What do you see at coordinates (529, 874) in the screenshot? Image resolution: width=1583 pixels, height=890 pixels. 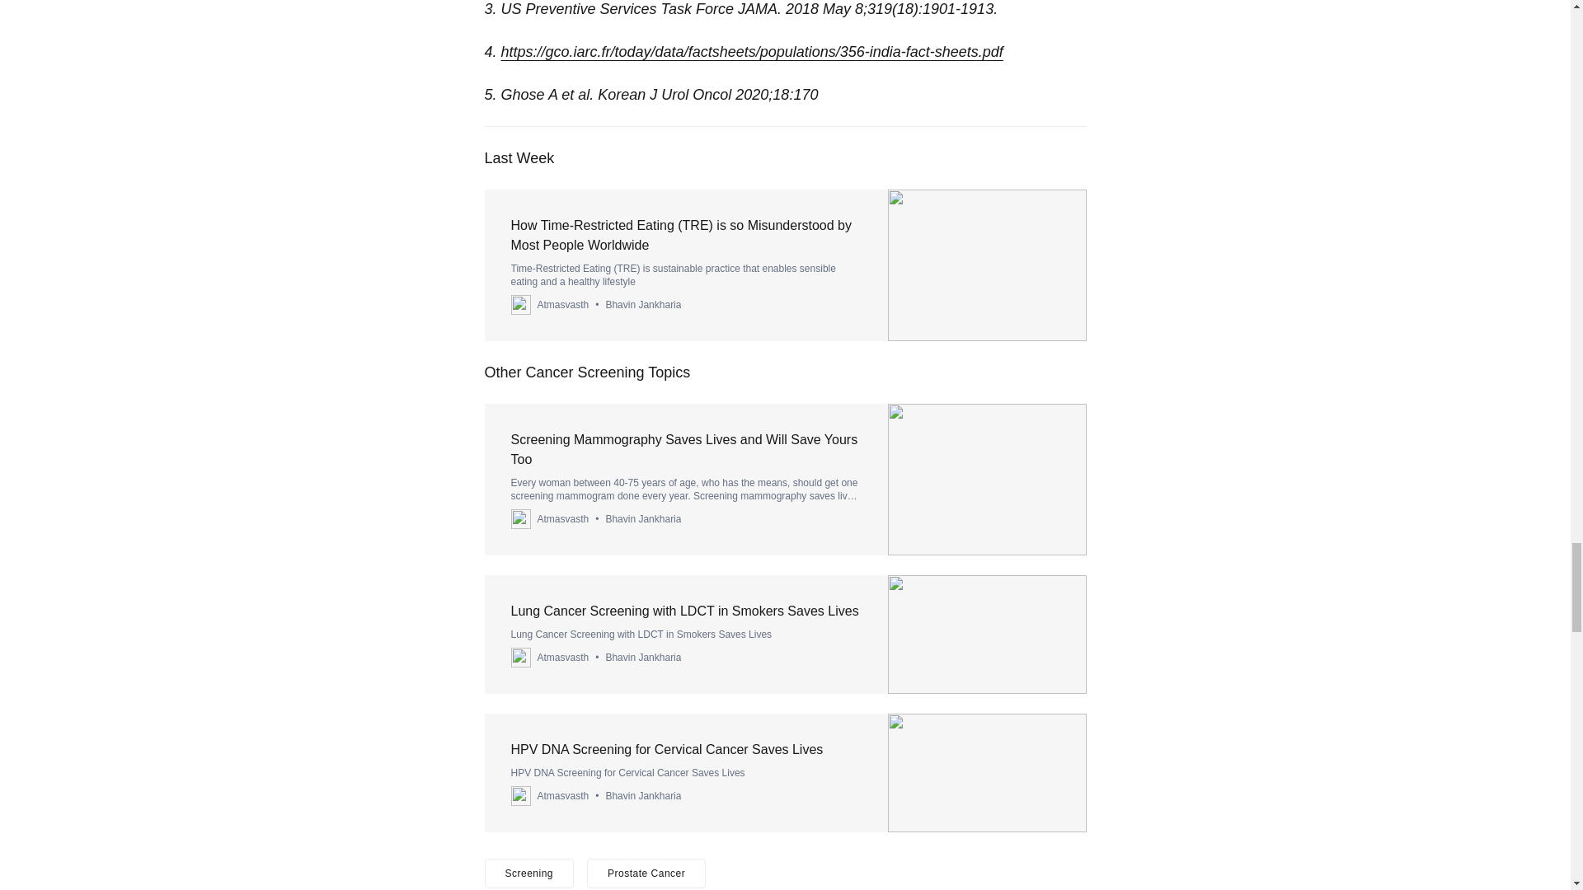 I see `Screening` at bounding box center [529, 874].